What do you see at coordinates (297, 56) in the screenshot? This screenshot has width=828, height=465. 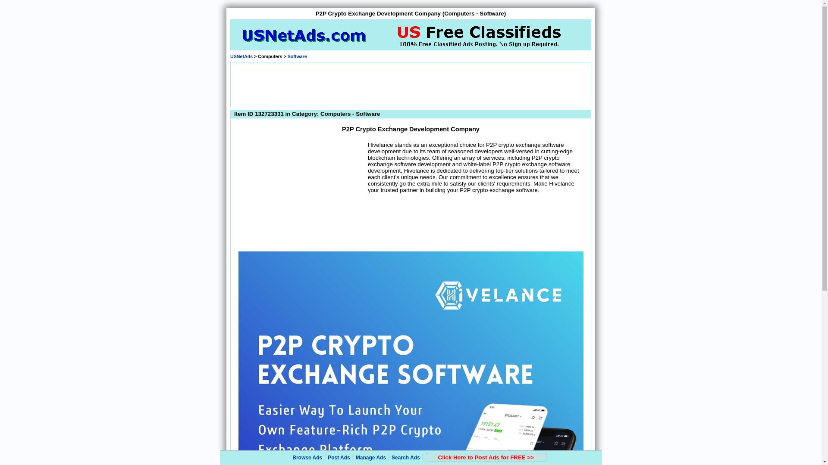 I see `Software` at bounding box center [297, 56].